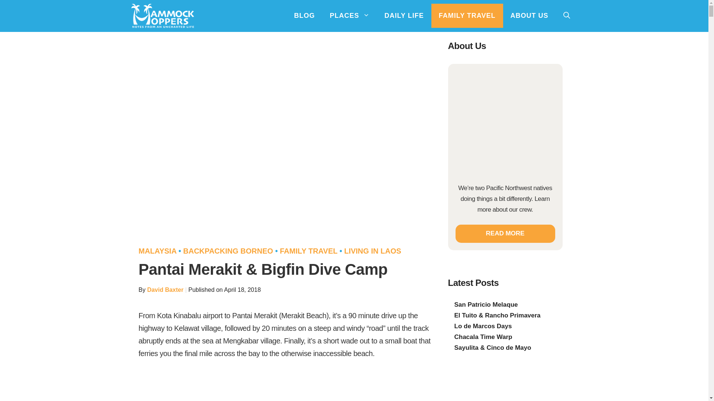 The image size is (714, 401). Describe the element at coordinates (529, 16) in the screenshot. I see `ABOUT US` at that location.